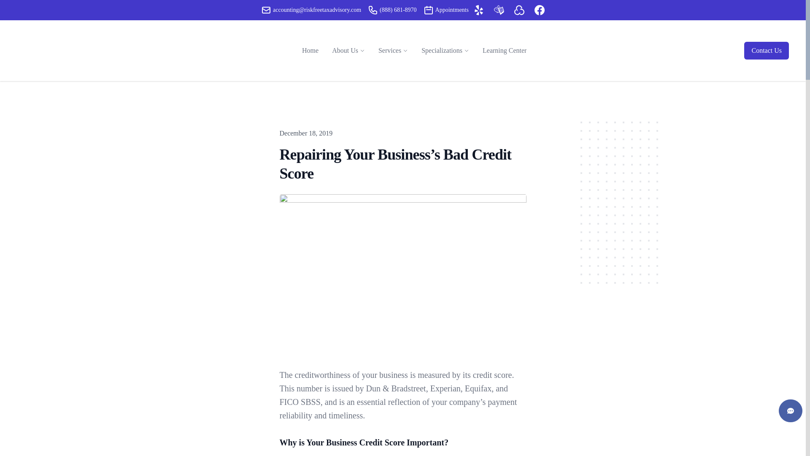 Image resolution: width=810 pixels, height=456 pixels. What do you see at coordinates (478, 10) in the screenshot?
I see `Yelp` at bounding box center [478, 10].